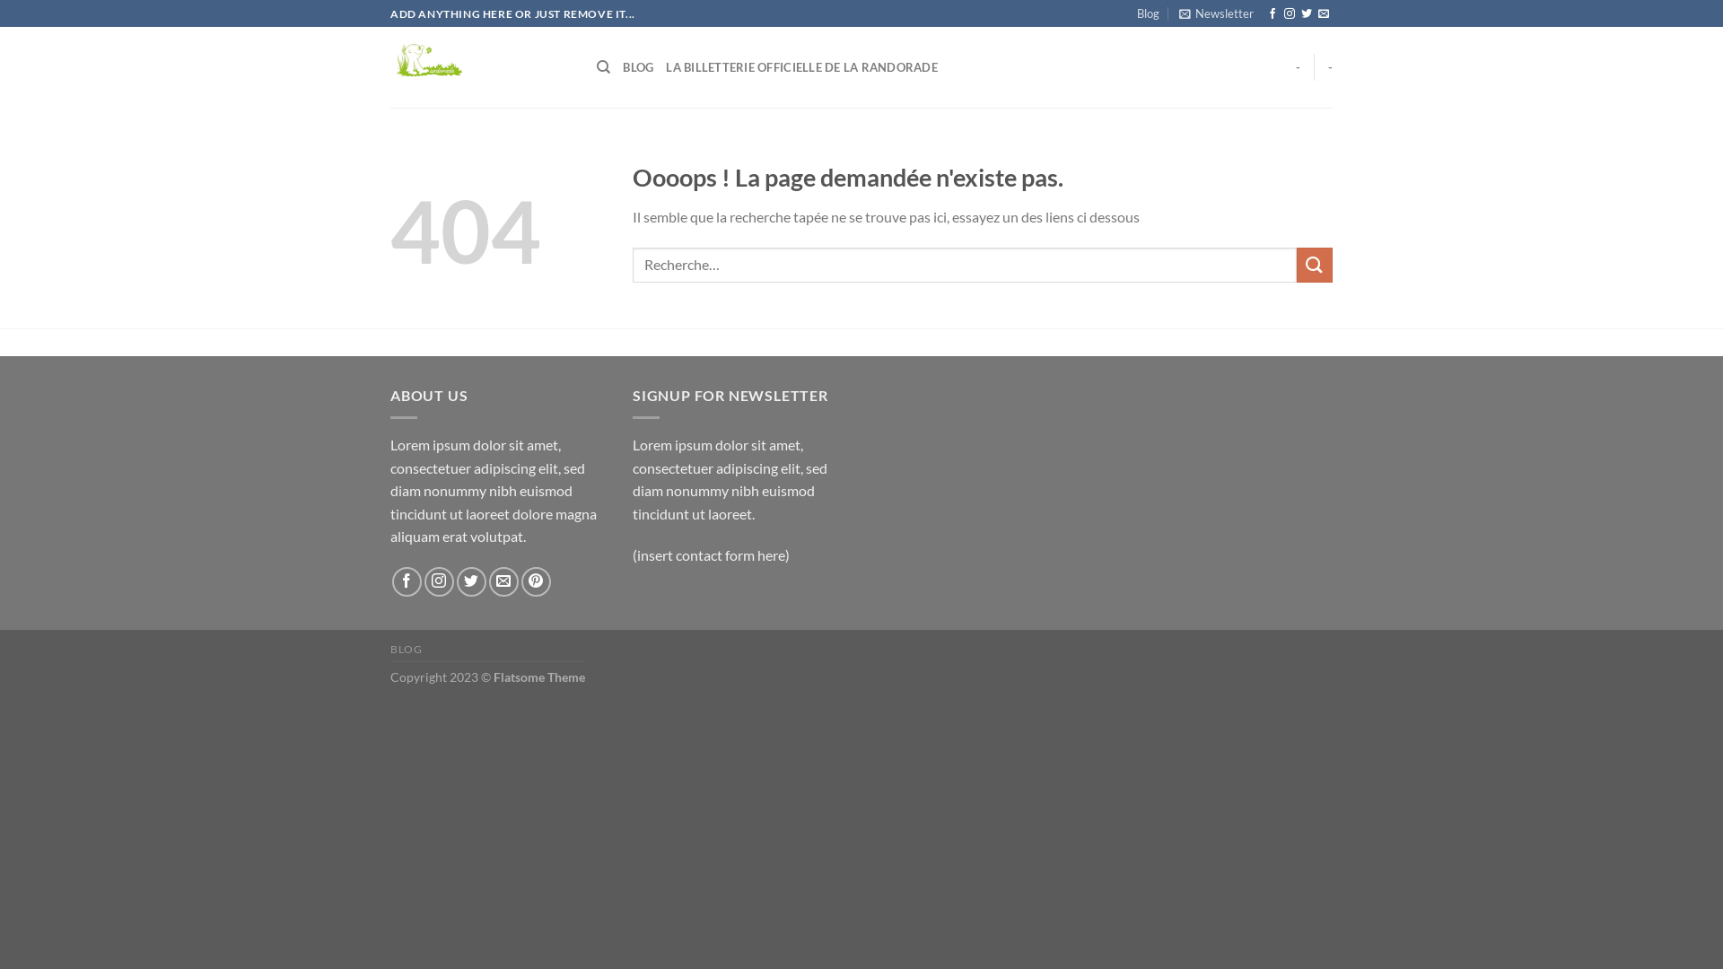  What do you see at coordinates (1330, 67) in the screenshot?
I see `-` at bounding box center [1330, 67].